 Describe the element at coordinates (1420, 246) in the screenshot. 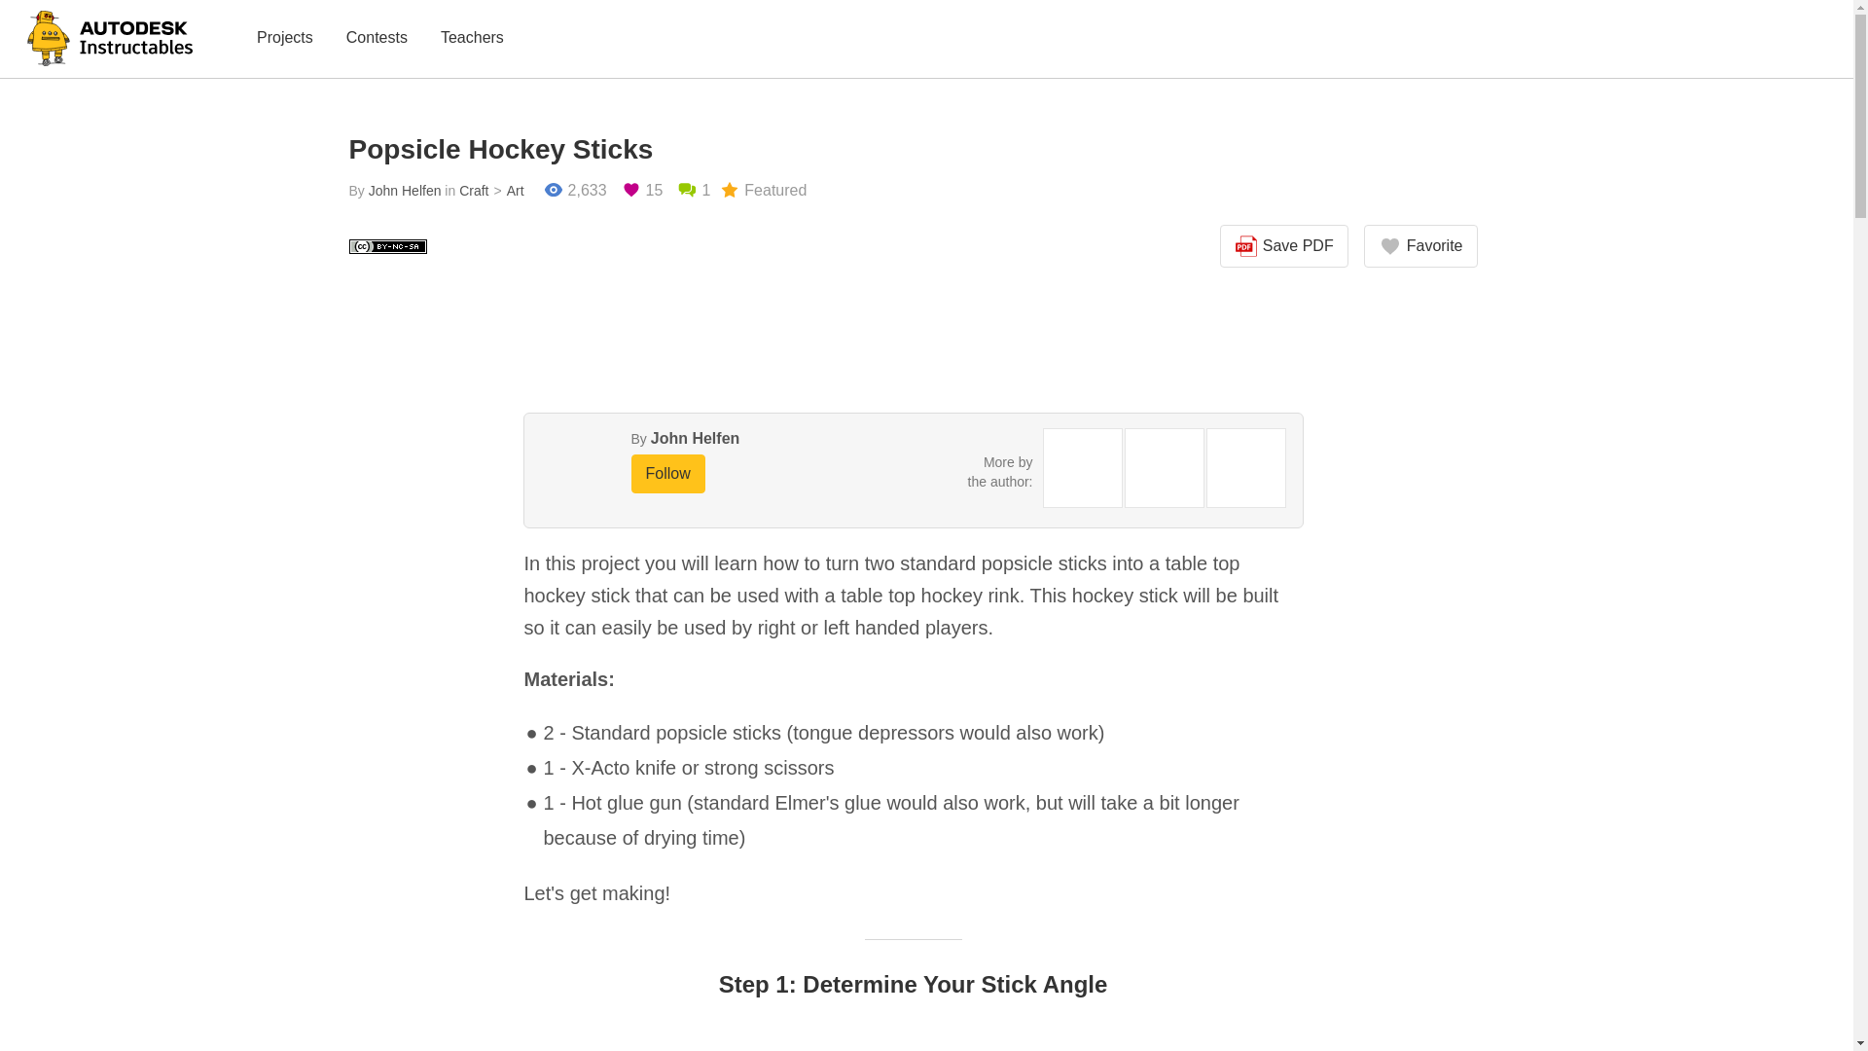

I see `Favorite` at that location.